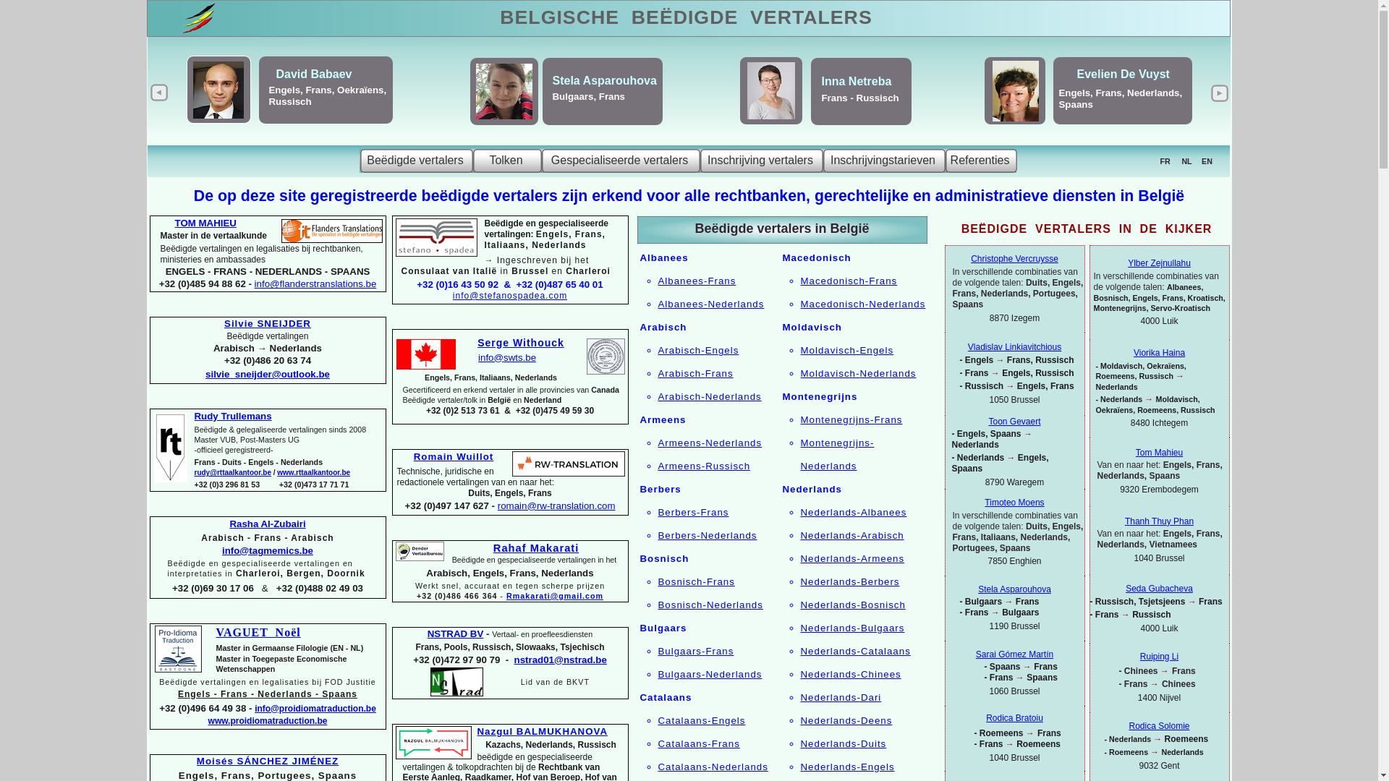  Describe the element at coordinates (268, 721) in the screenshot. I see `www.proidiomatraduction.be` at that location.